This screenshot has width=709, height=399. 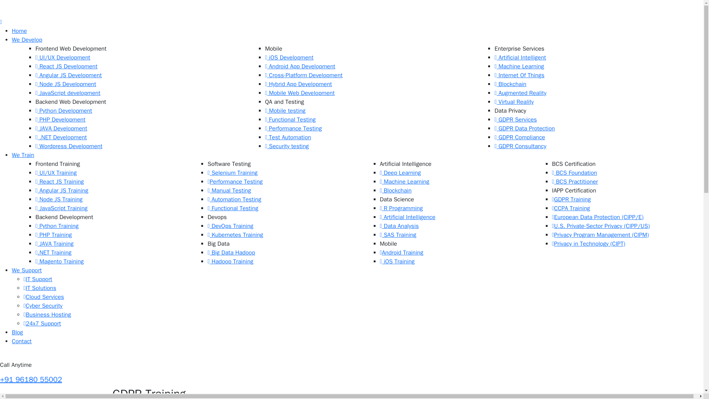 I want to click on GDPR Services, so click(x=516, y=120).